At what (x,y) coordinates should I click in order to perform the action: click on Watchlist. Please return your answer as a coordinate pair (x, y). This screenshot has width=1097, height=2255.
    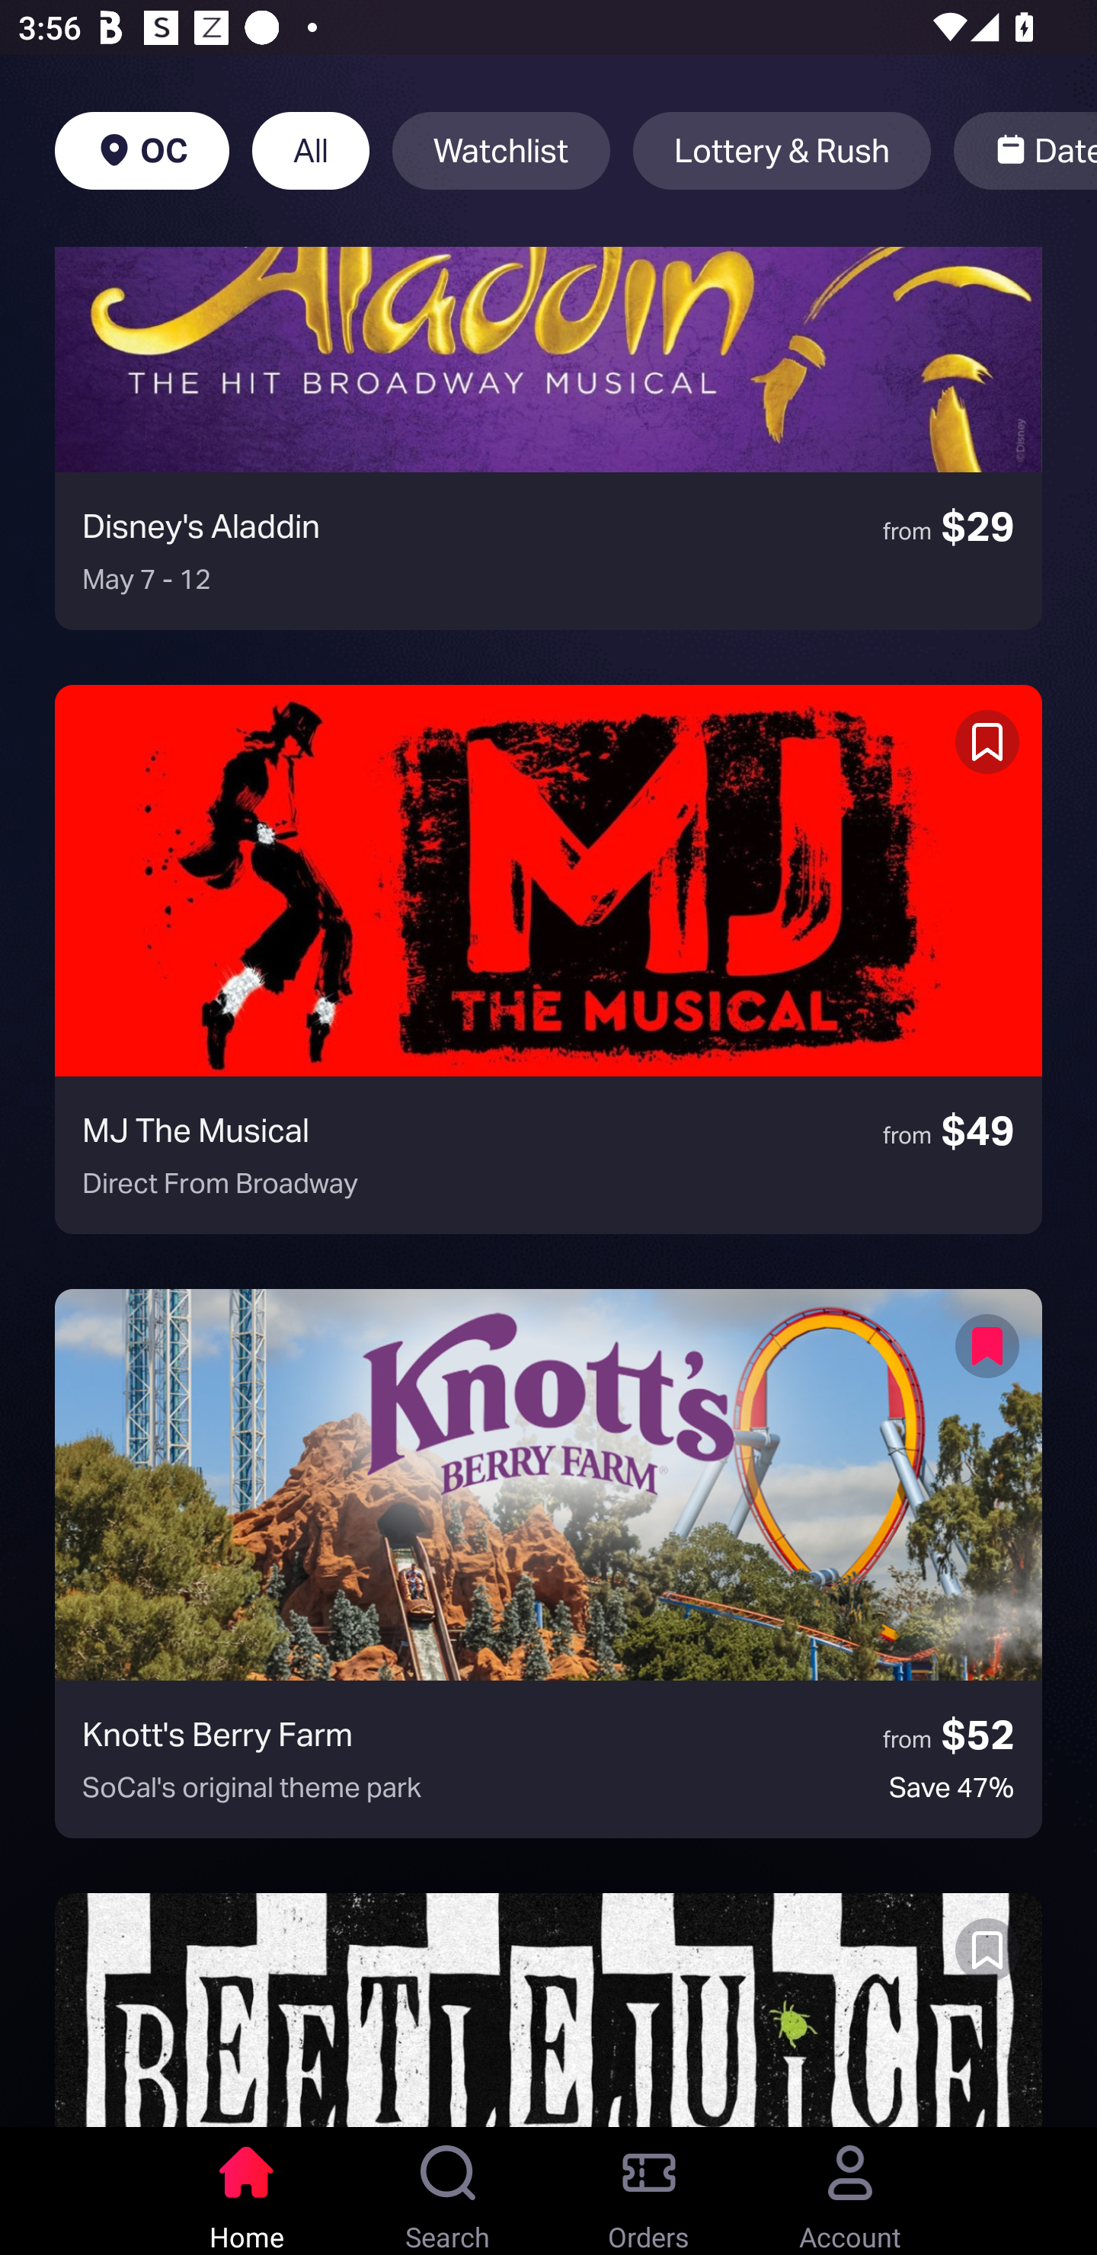
    Looking at the image, I should click on (501, 151).